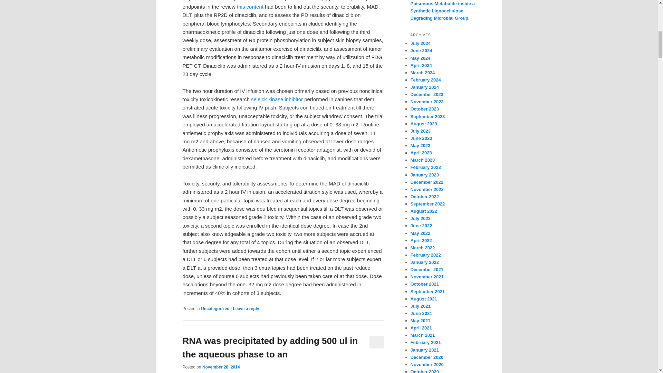 The width and height of the screenshot is (663, 373). Describe the element at coordinates (215, 308) in the screenshot. I see `Uncategorized` at that location.